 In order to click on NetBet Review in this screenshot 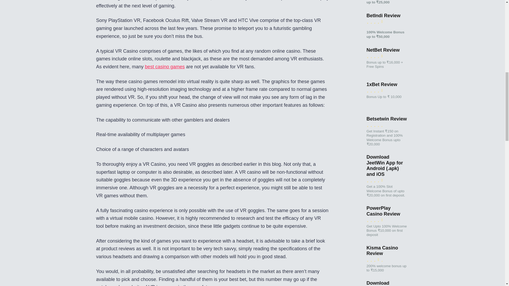, I will do `click(349, 72)`.